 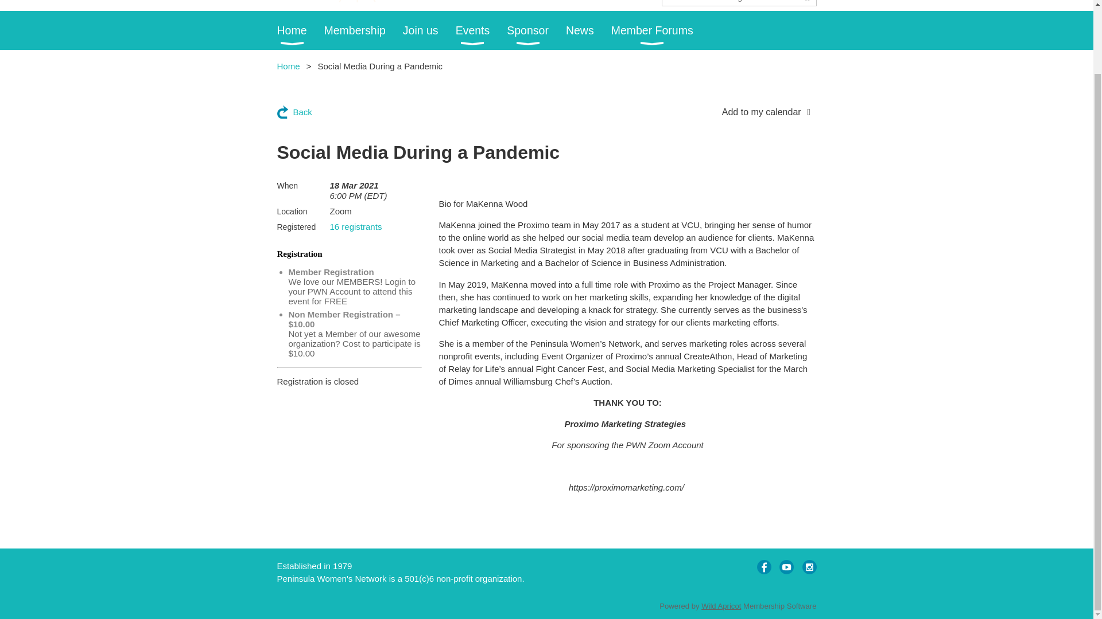 I want to click on 16 registrants, so click(x=355, y=226).